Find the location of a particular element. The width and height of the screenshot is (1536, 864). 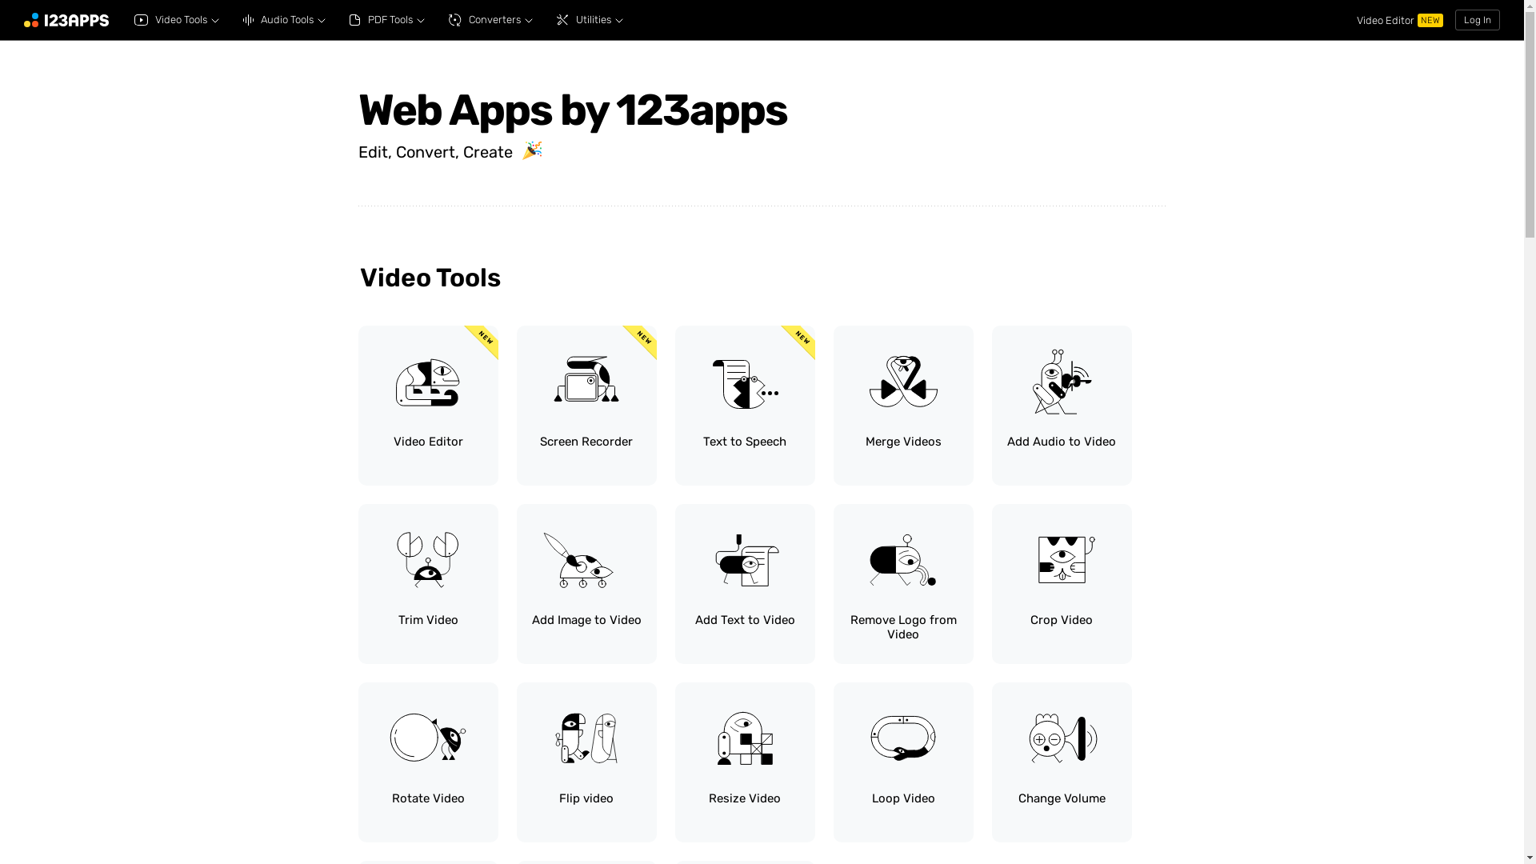

NEW
Screen Recorder is located at coordinates (587, 406).